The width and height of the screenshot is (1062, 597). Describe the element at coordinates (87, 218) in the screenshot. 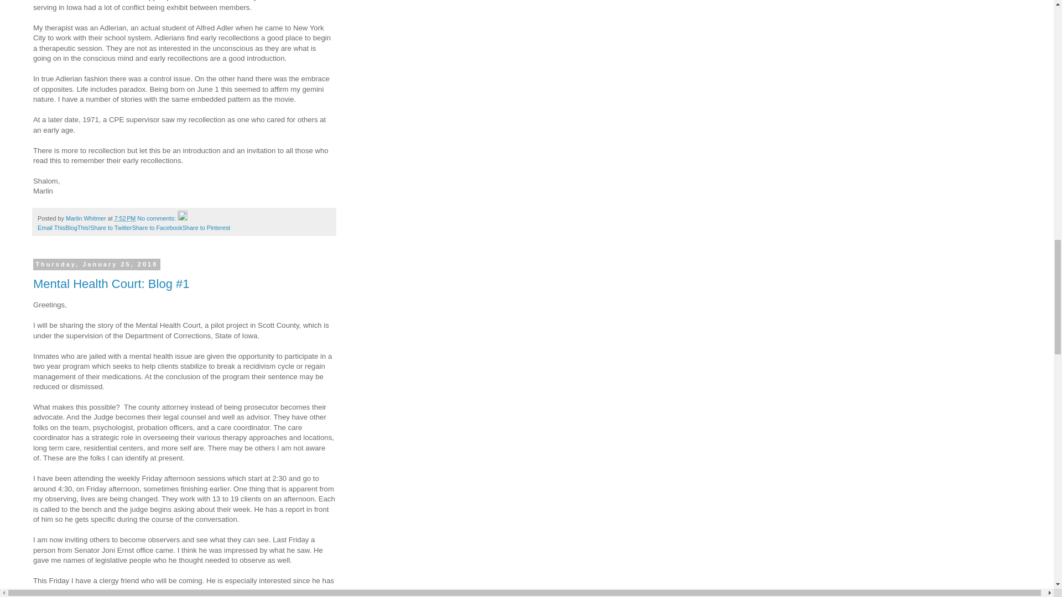

I see `Marlin Whitmer` at that location.